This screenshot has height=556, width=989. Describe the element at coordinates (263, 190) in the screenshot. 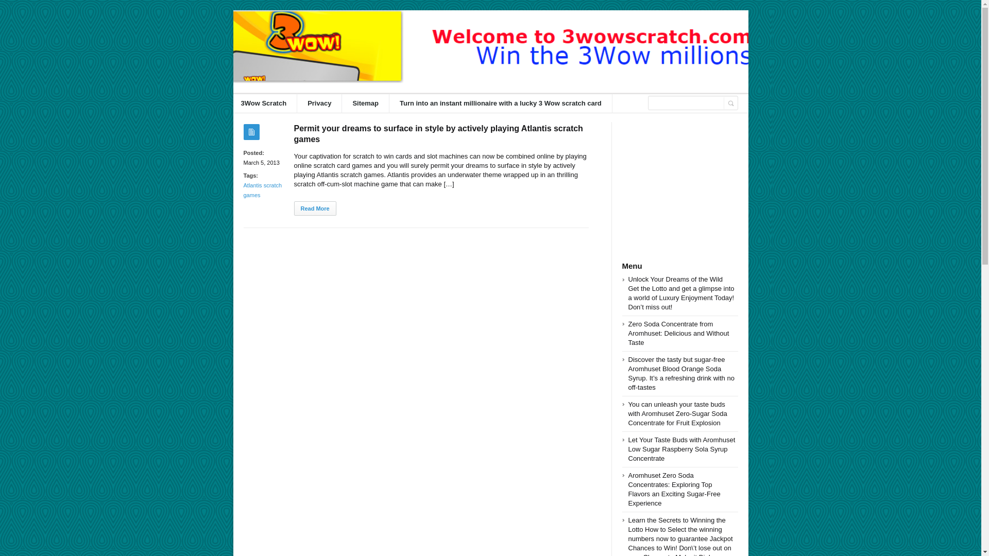

I see `Atlantis scratch games` at that location.